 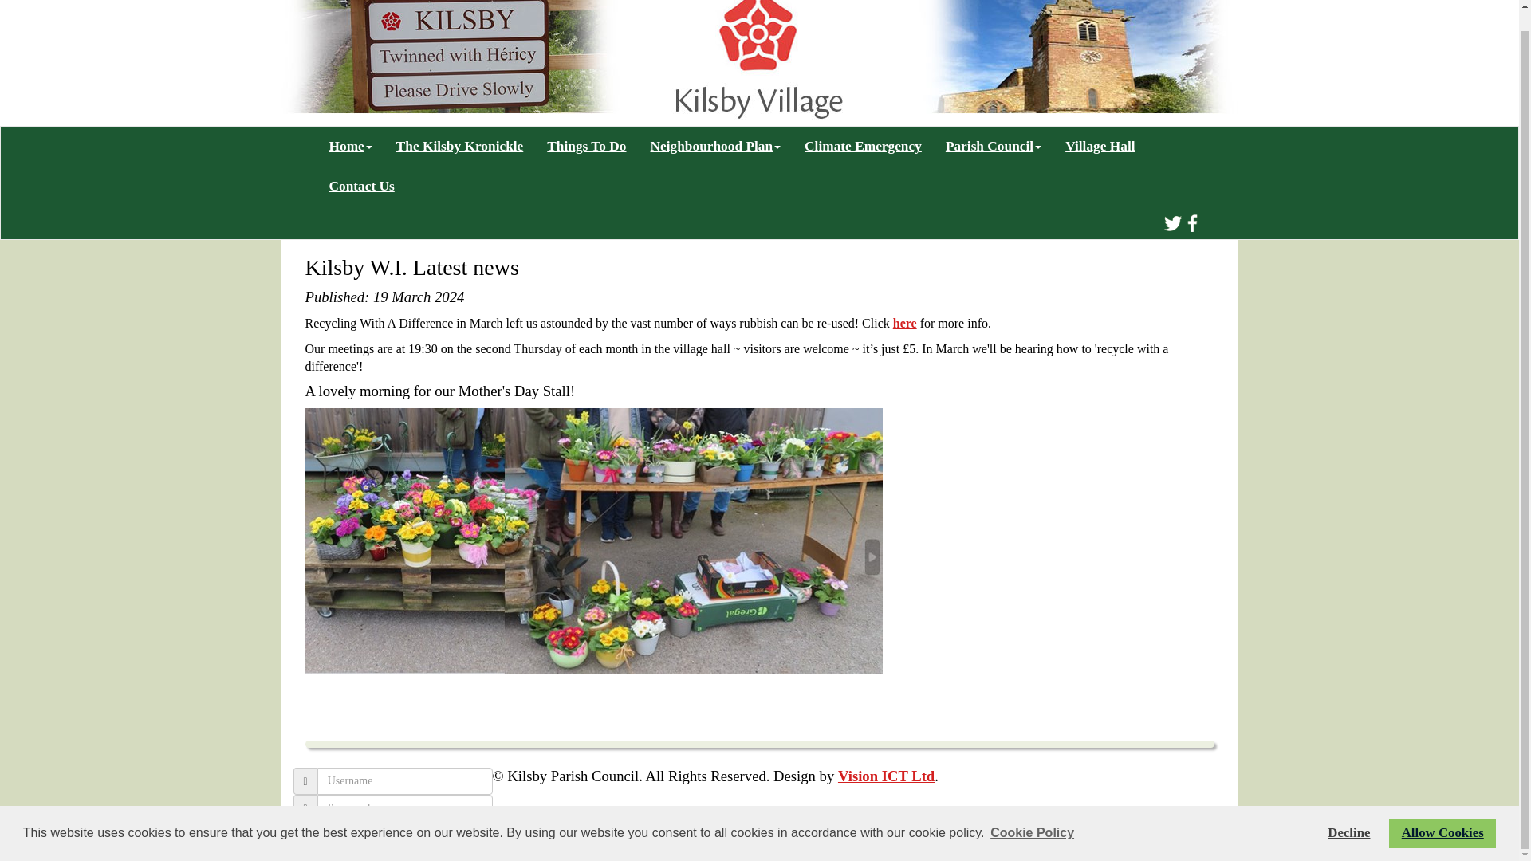 What do you see at coordinates (1100, 147) in the screenshot?
I see `Village Hall` at bounding box center [1100, 147].